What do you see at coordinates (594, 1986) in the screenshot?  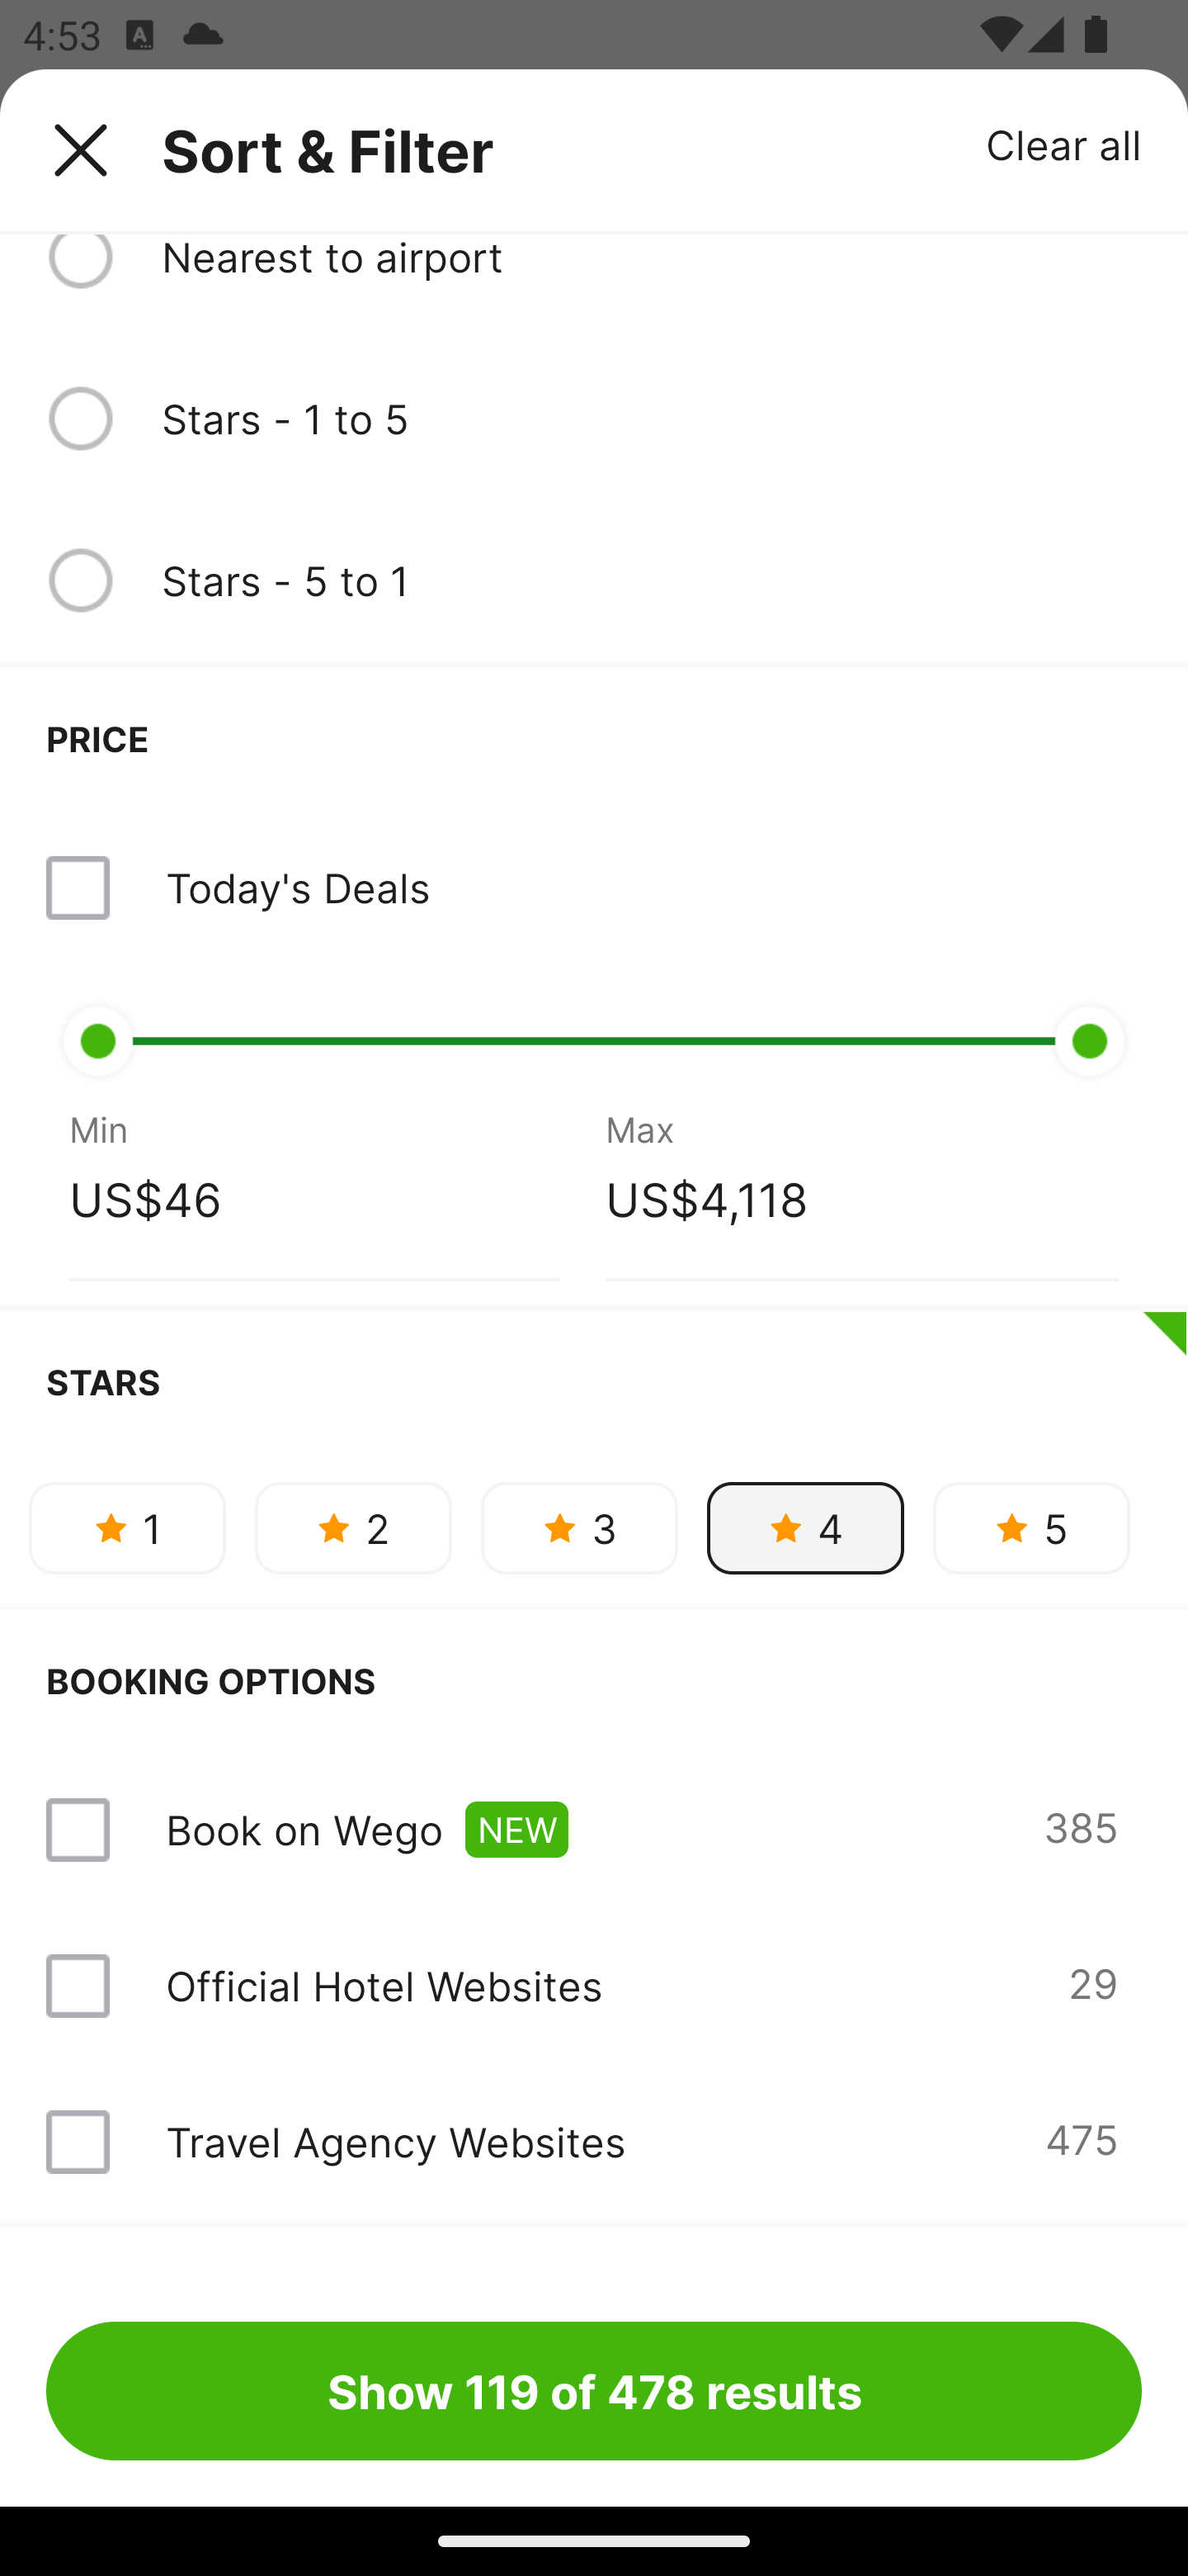 I see `Official Hotel Websites 29` at bounding box center [594, 1986].